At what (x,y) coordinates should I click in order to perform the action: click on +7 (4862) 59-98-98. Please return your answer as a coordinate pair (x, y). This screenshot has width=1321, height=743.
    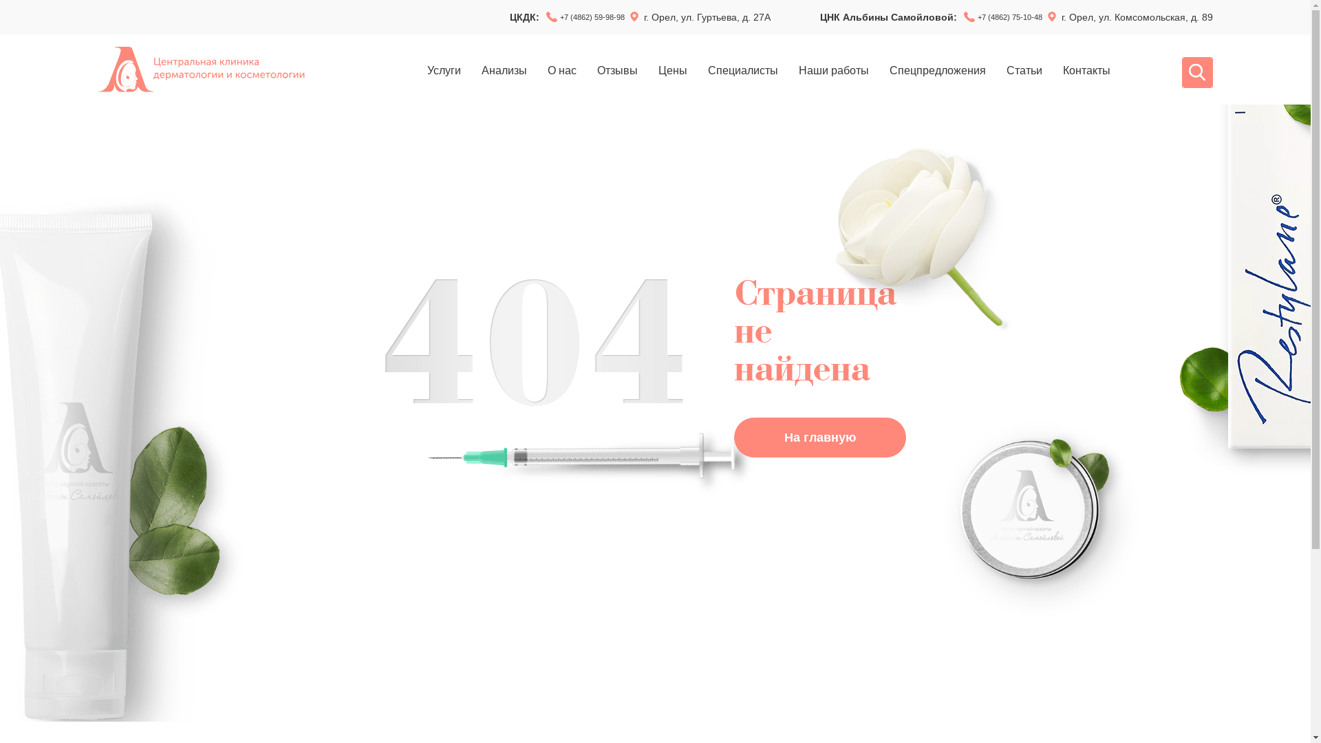
    Looking at the image, I should click on (592, 17).